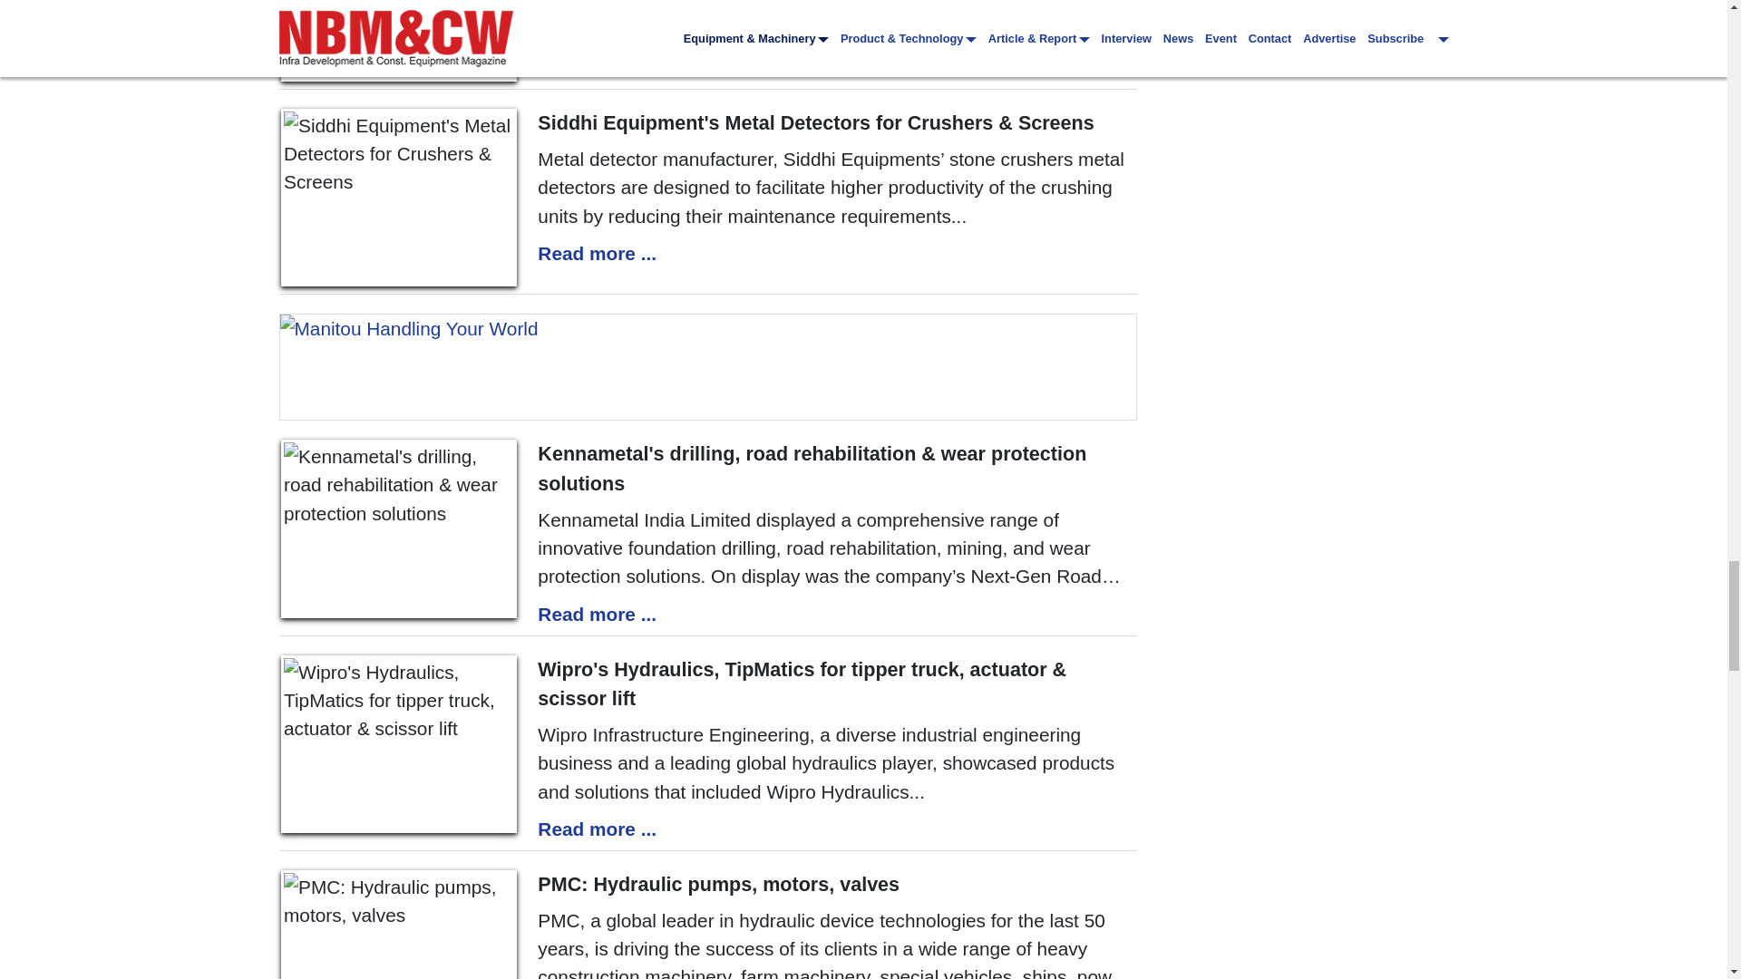  Describe the element at coordinates (707, 366) in the screenshot. I see `Manitou Handling Your World` at that location.